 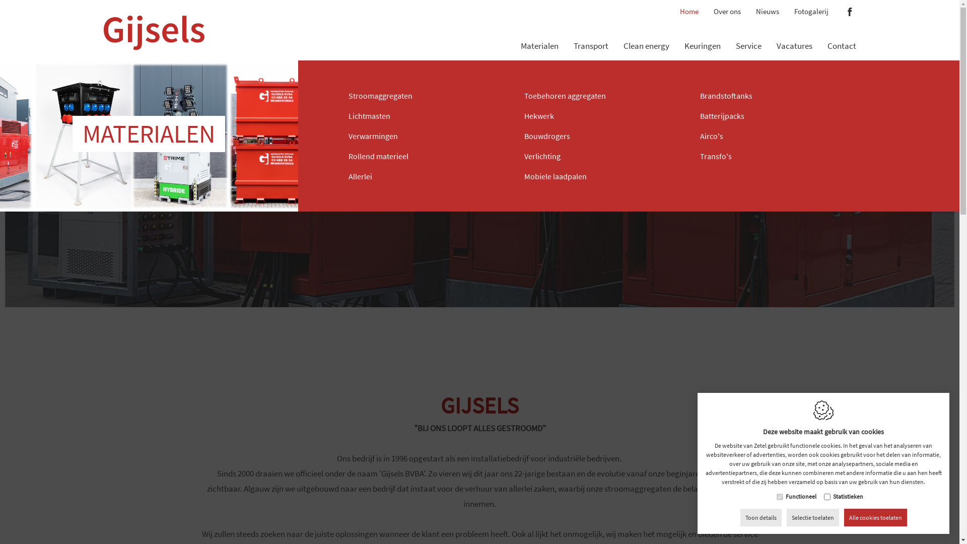 I want to click on Brandstoftanks, so click(x=776, y=97).